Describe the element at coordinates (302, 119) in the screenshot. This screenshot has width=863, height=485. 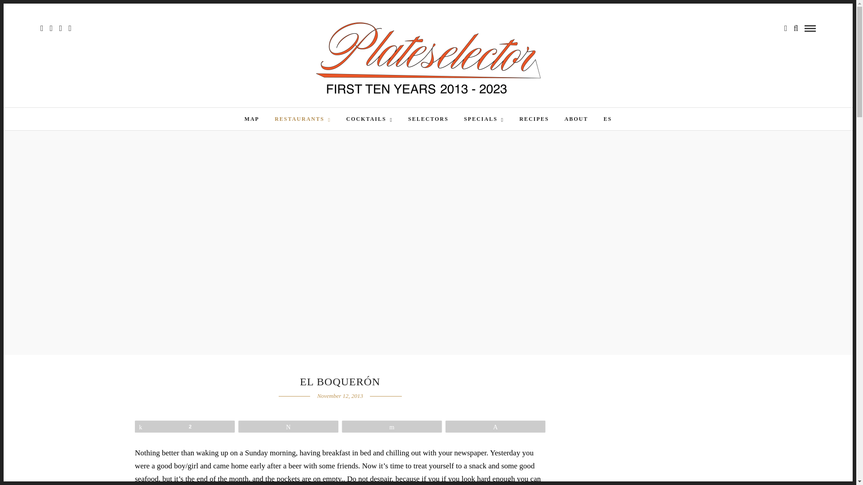
I see `RESTAURANTS` at that location.